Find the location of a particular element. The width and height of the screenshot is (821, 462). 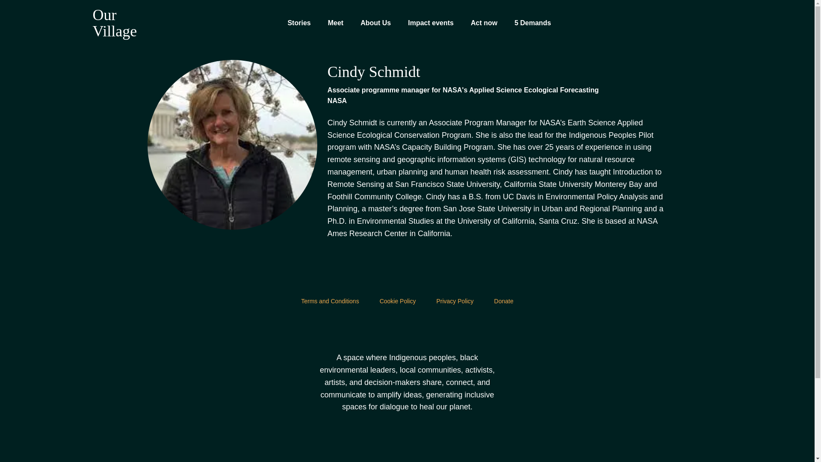

Donate is located at coordinates (504, 301).